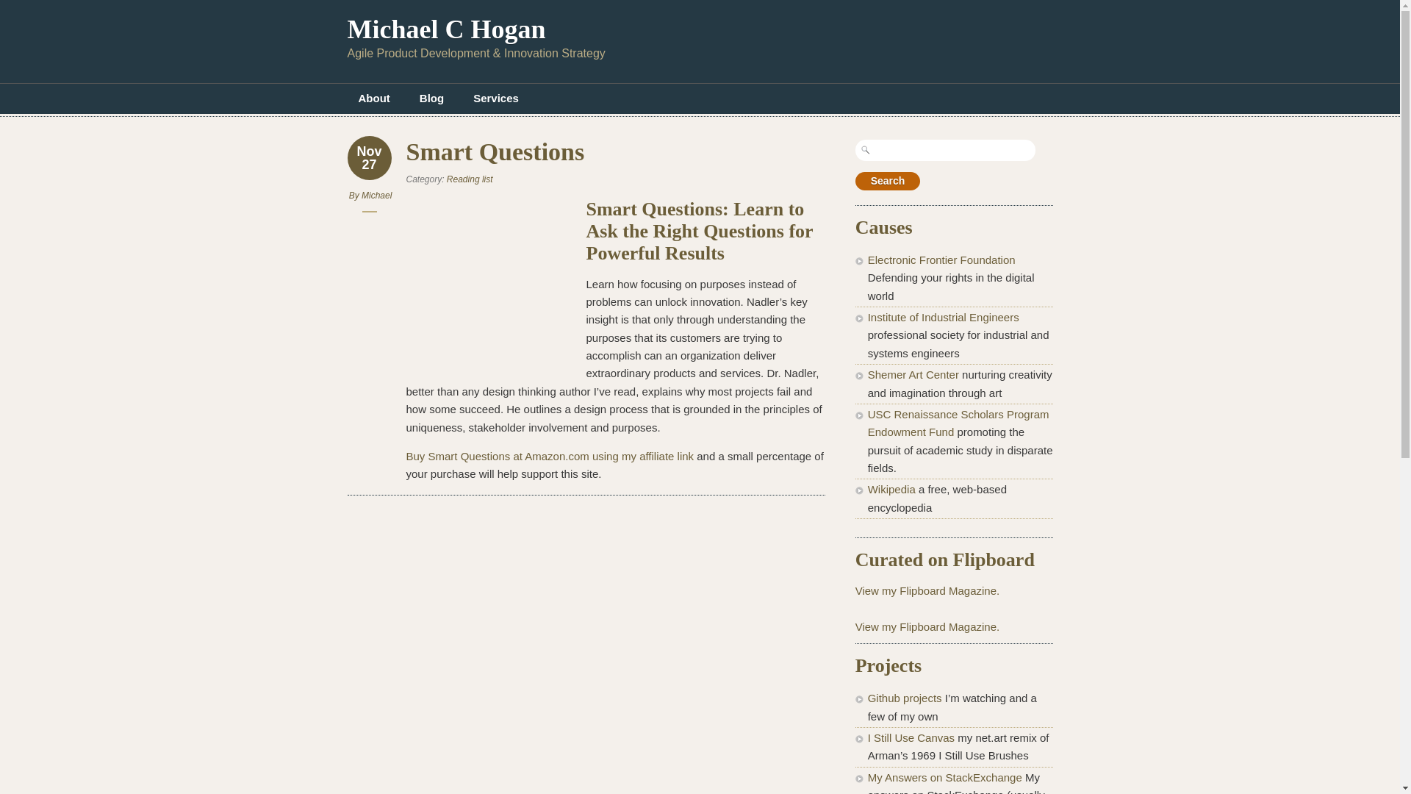  I want to click on USC Renaissance Scholars Program Endowment Fund, so click(958, 423).